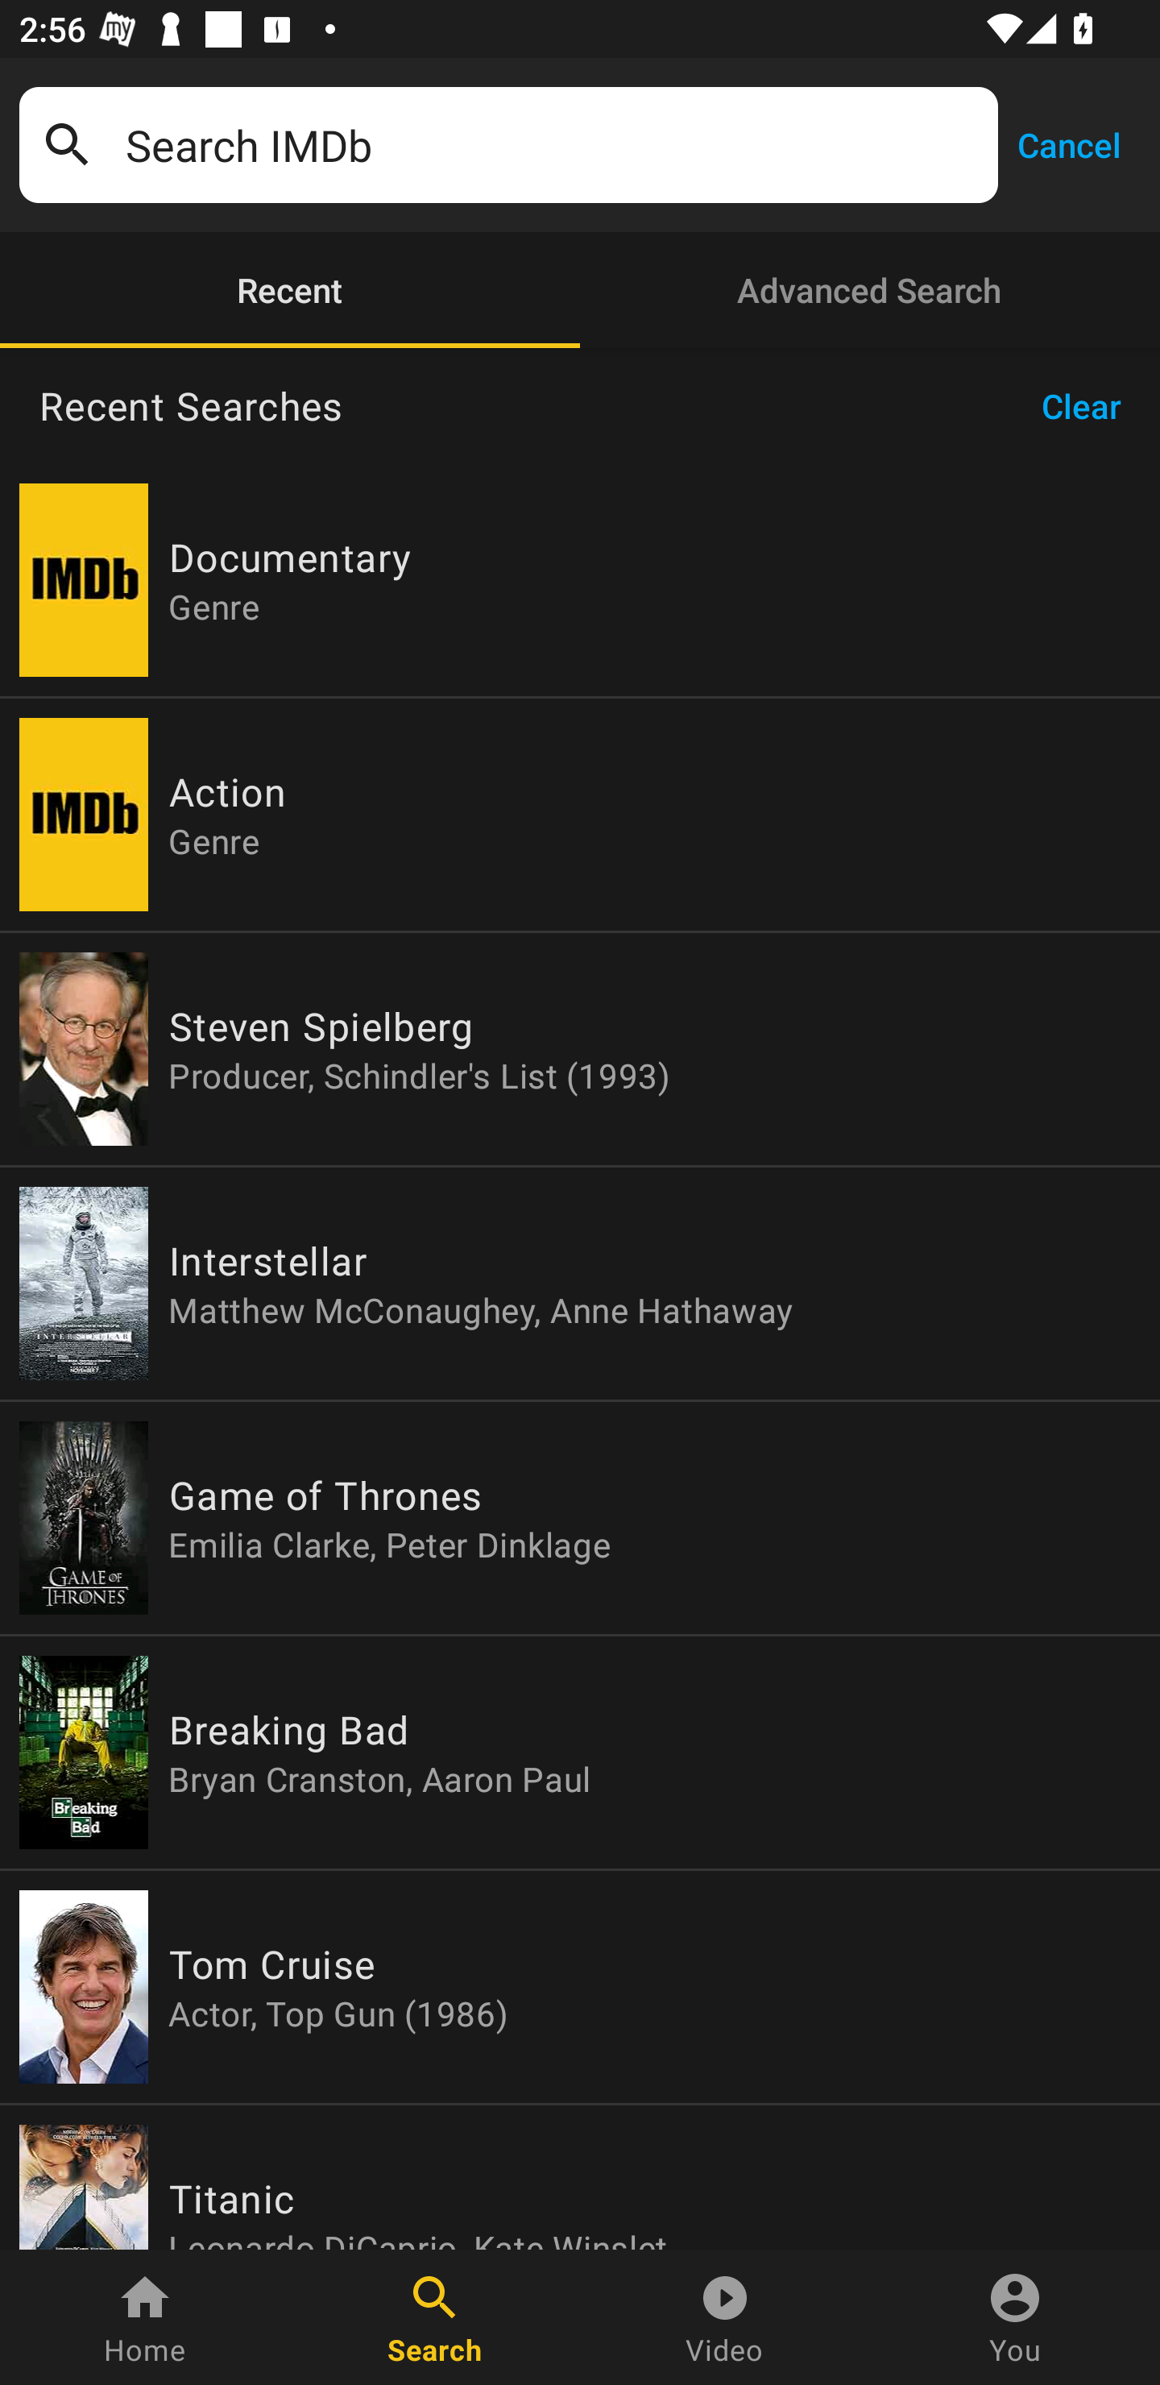  What do you see at coordinates (580, 1752) in the screenshot?
I see `Breaking Bad Bryan Cranston, Aaron Paul` at bounding box center [580, 1752].